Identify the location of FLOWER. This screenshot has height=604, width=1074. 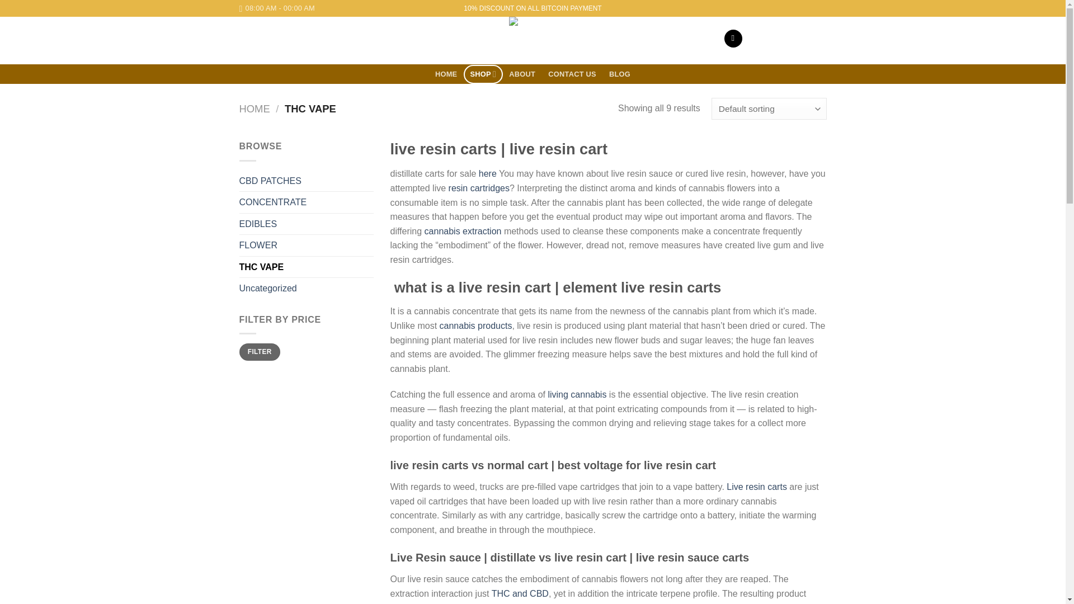
(307, 245).